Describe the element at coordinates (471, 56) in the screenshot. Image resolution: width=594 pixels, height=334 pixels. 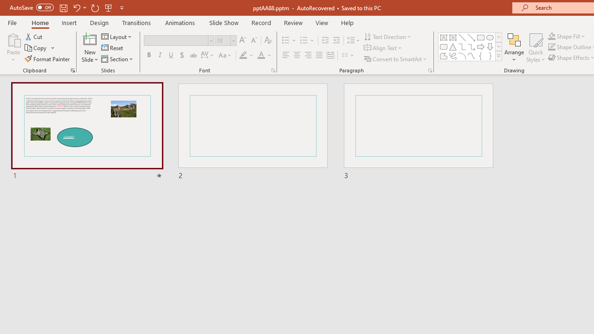
I see `Curve` at that location.